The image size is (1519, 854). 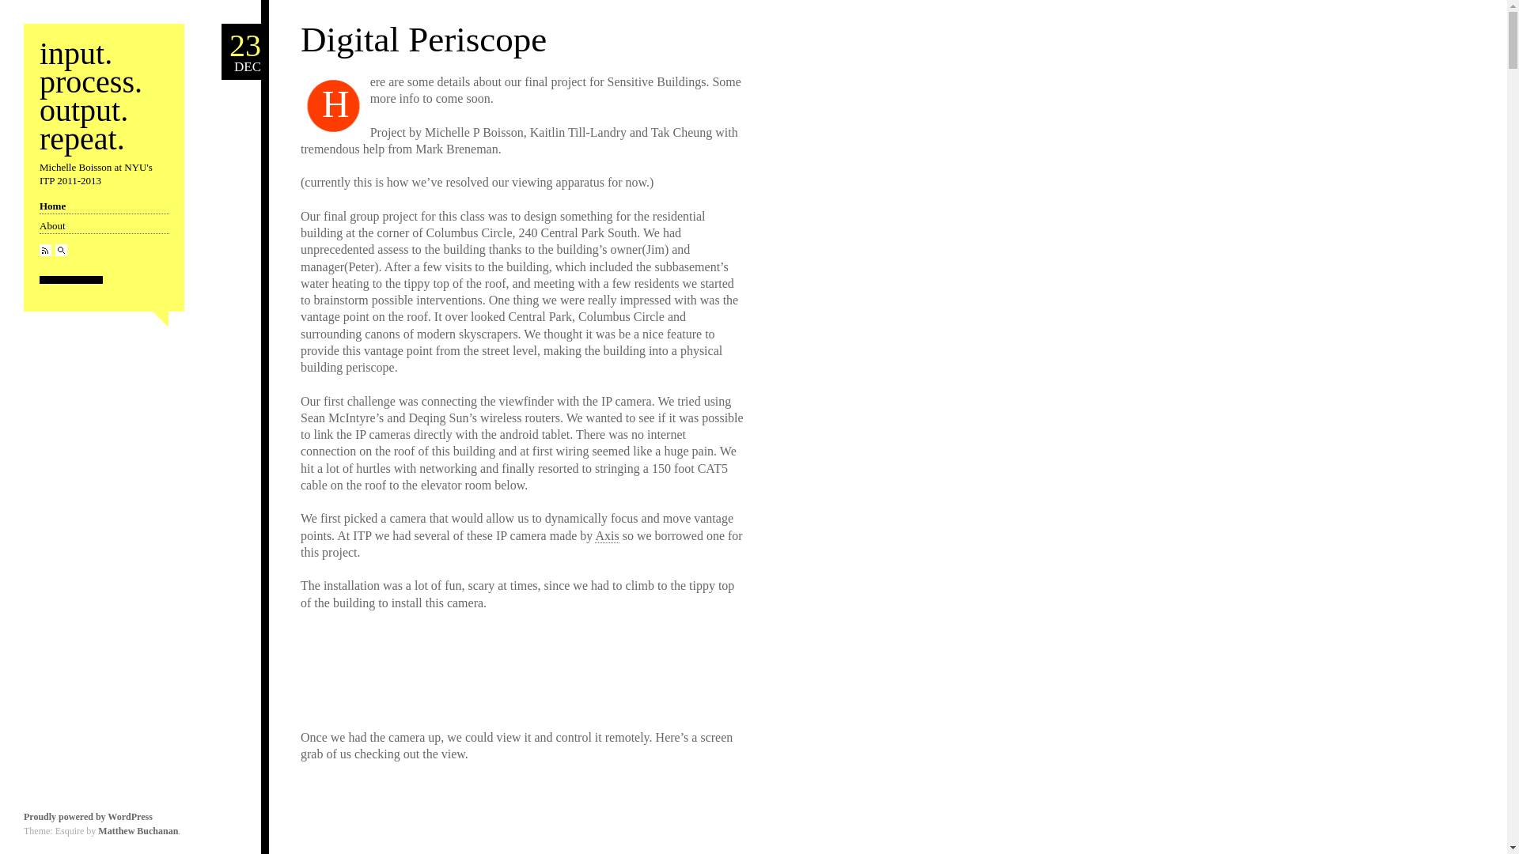 I want to click on Digital Periscope, so click(x=63, y=205).